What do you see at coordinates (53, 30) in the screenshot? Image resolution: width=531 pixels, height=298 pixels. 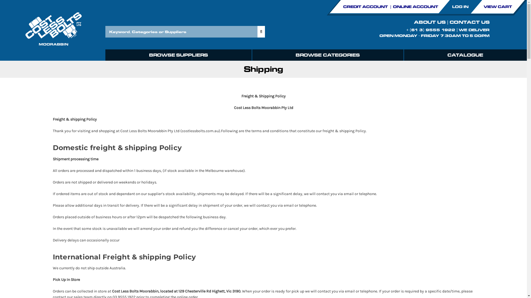 I see `Cost Less Bolts` at bounding box center [53, 30].